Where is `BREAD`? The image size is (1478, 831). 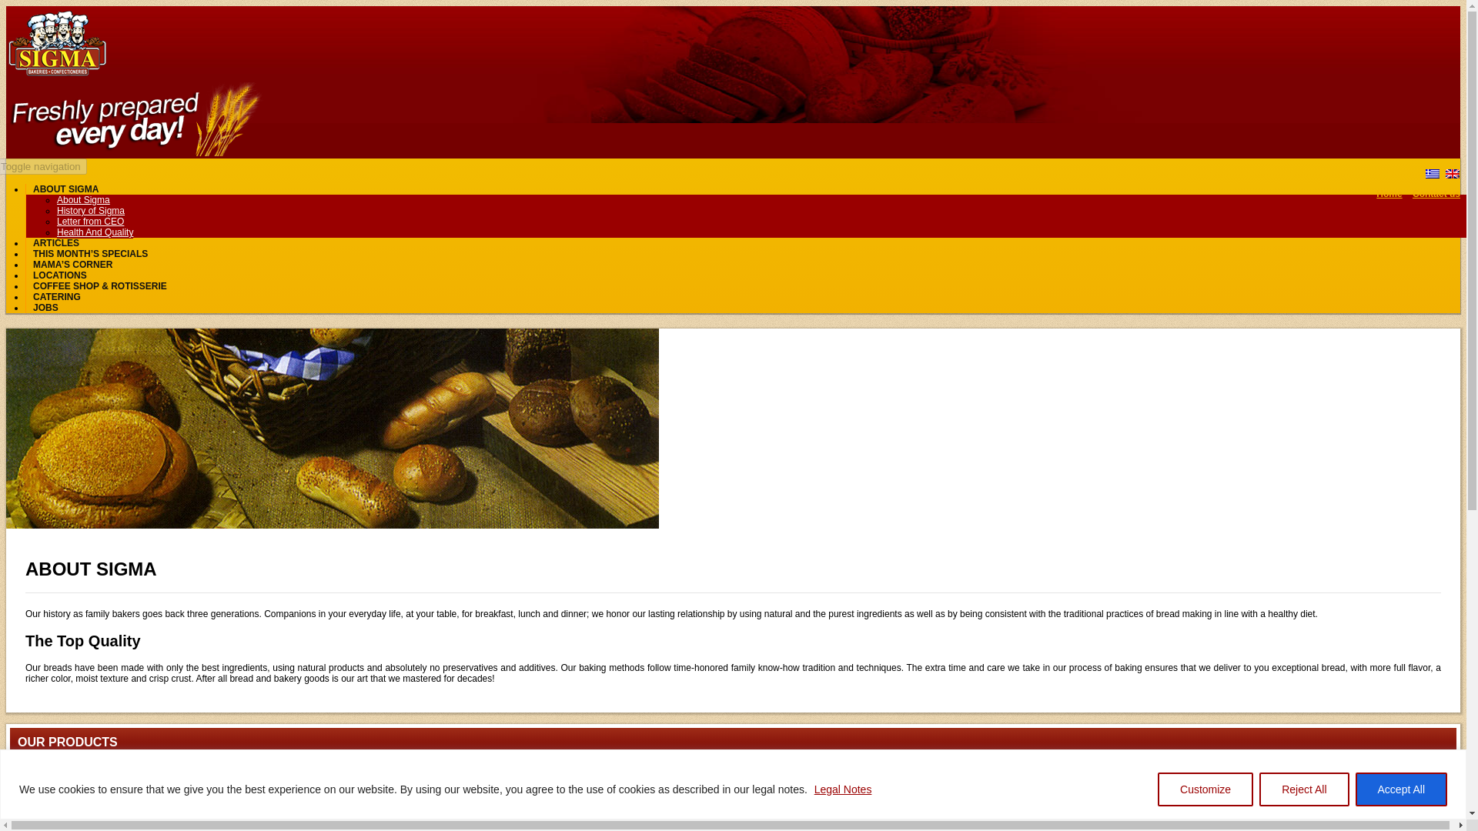
BREAD is located at coordinates (733, 768).